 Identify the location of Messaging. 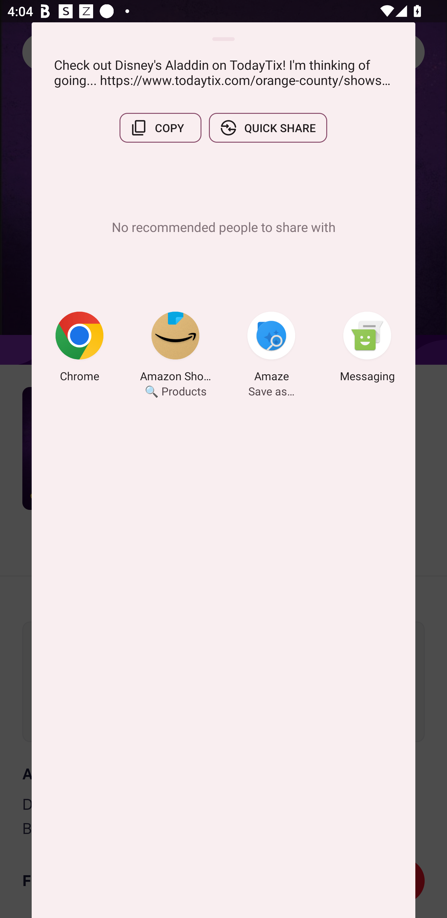
(367, 348).